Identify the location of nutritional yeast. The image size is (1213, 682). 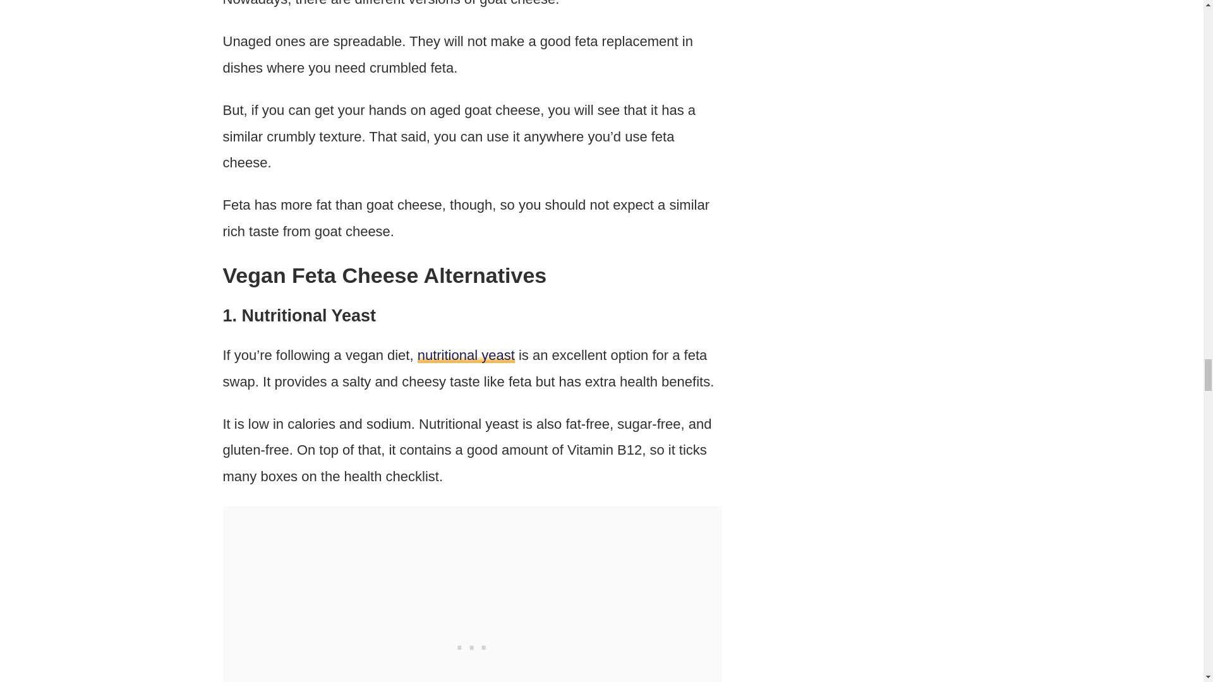
(466, 355).